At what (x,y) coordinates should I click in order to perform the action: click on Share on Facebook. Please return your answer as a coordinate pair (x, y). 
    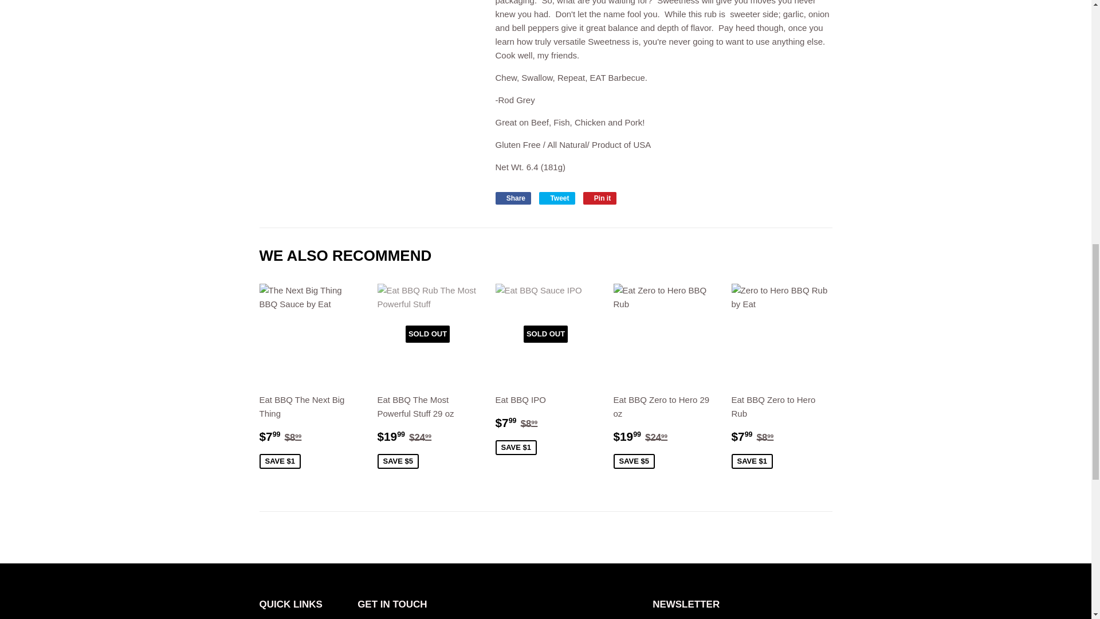
    Looking at the image, I should click on (513, 198).